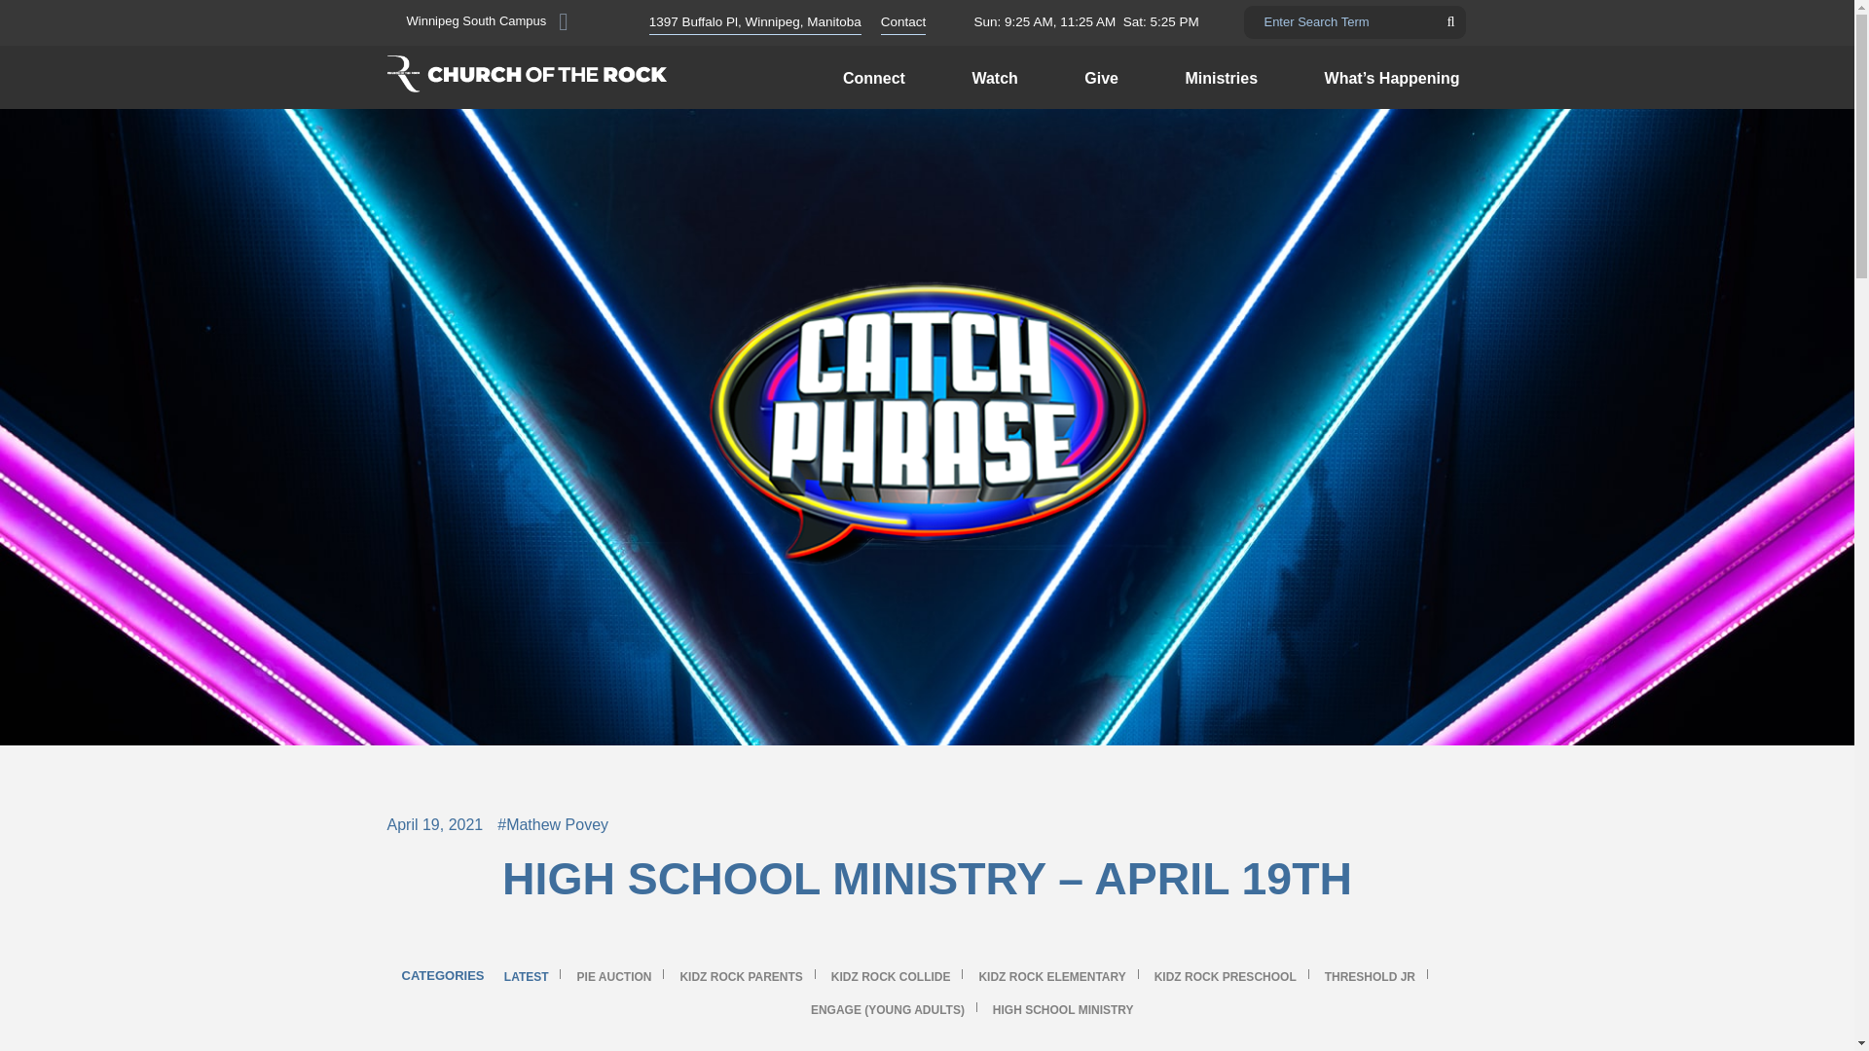  Describe the element at coordinates (903, 22) in the screenshot. I see `Contact` at that location.